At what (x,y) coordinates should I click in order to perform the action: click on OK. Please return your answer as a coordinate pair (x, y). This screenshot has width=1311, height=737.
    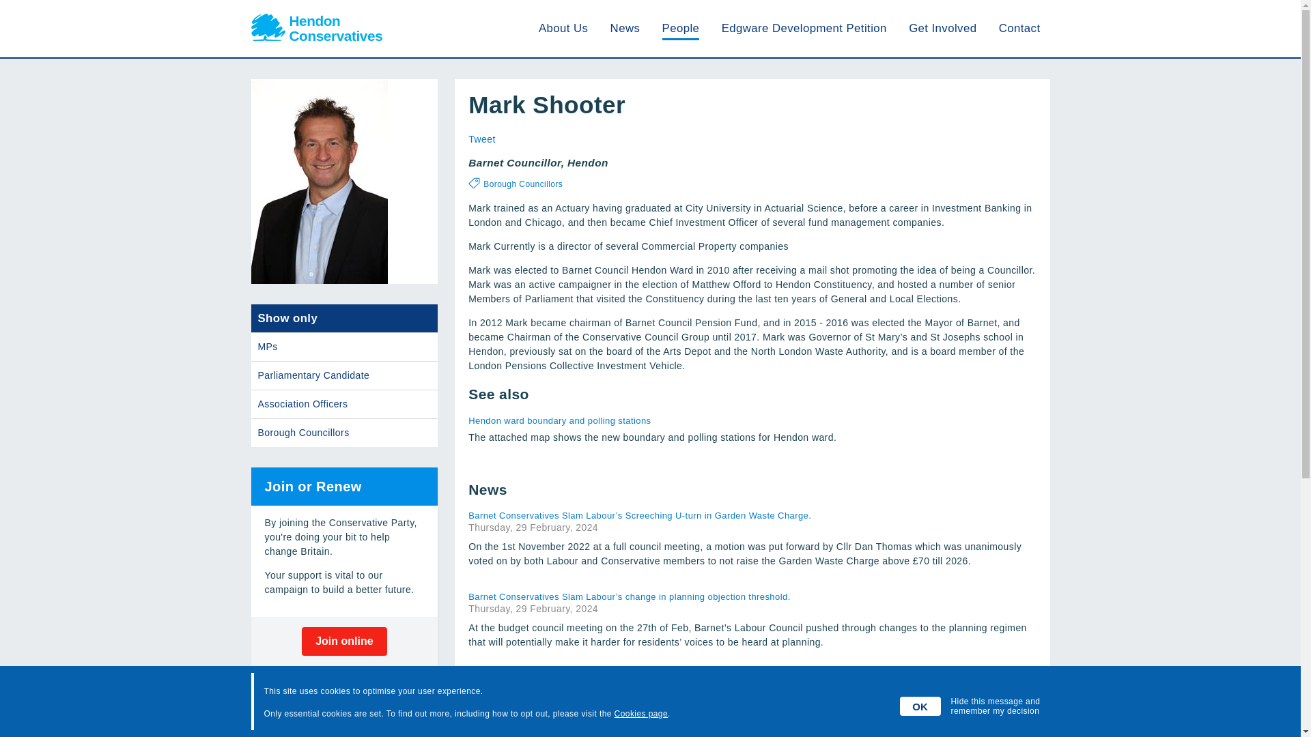
    Looking at the image, I should click on (920, 706).